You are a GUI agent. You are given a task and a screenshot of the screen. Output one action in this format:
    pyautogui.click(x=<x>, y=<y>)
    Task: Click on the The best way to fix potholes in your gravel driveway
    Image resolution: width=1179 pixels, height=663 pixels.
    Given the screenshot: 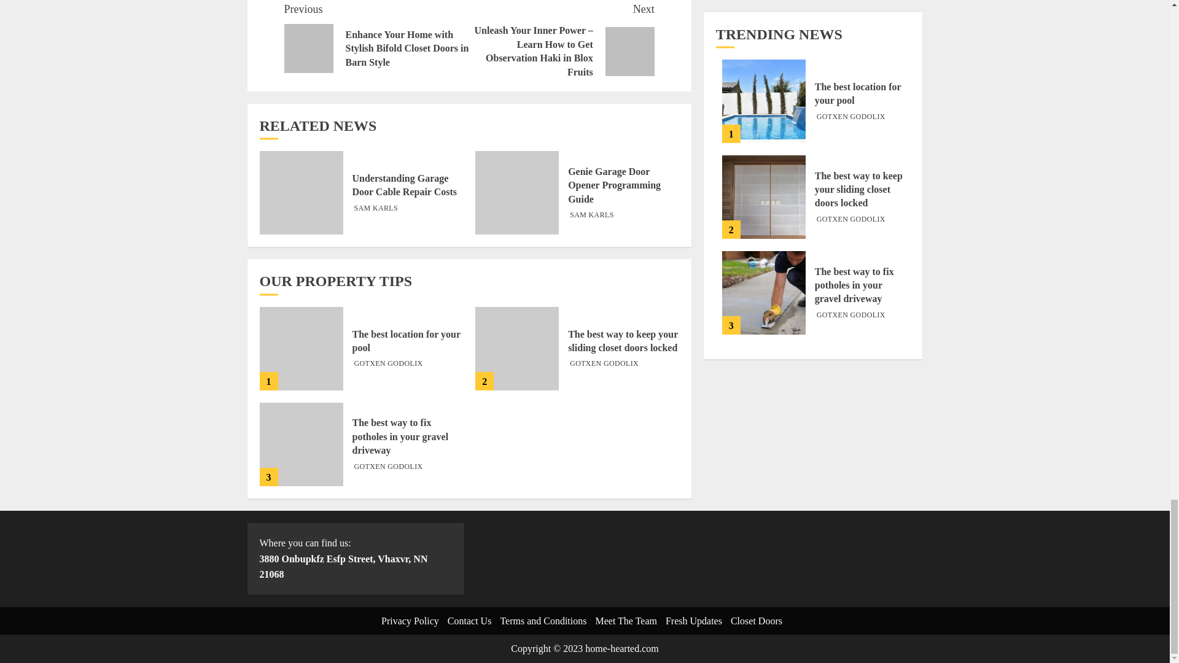 What is the action you would take?
    pyautogui.click(x=400, y=437)
    